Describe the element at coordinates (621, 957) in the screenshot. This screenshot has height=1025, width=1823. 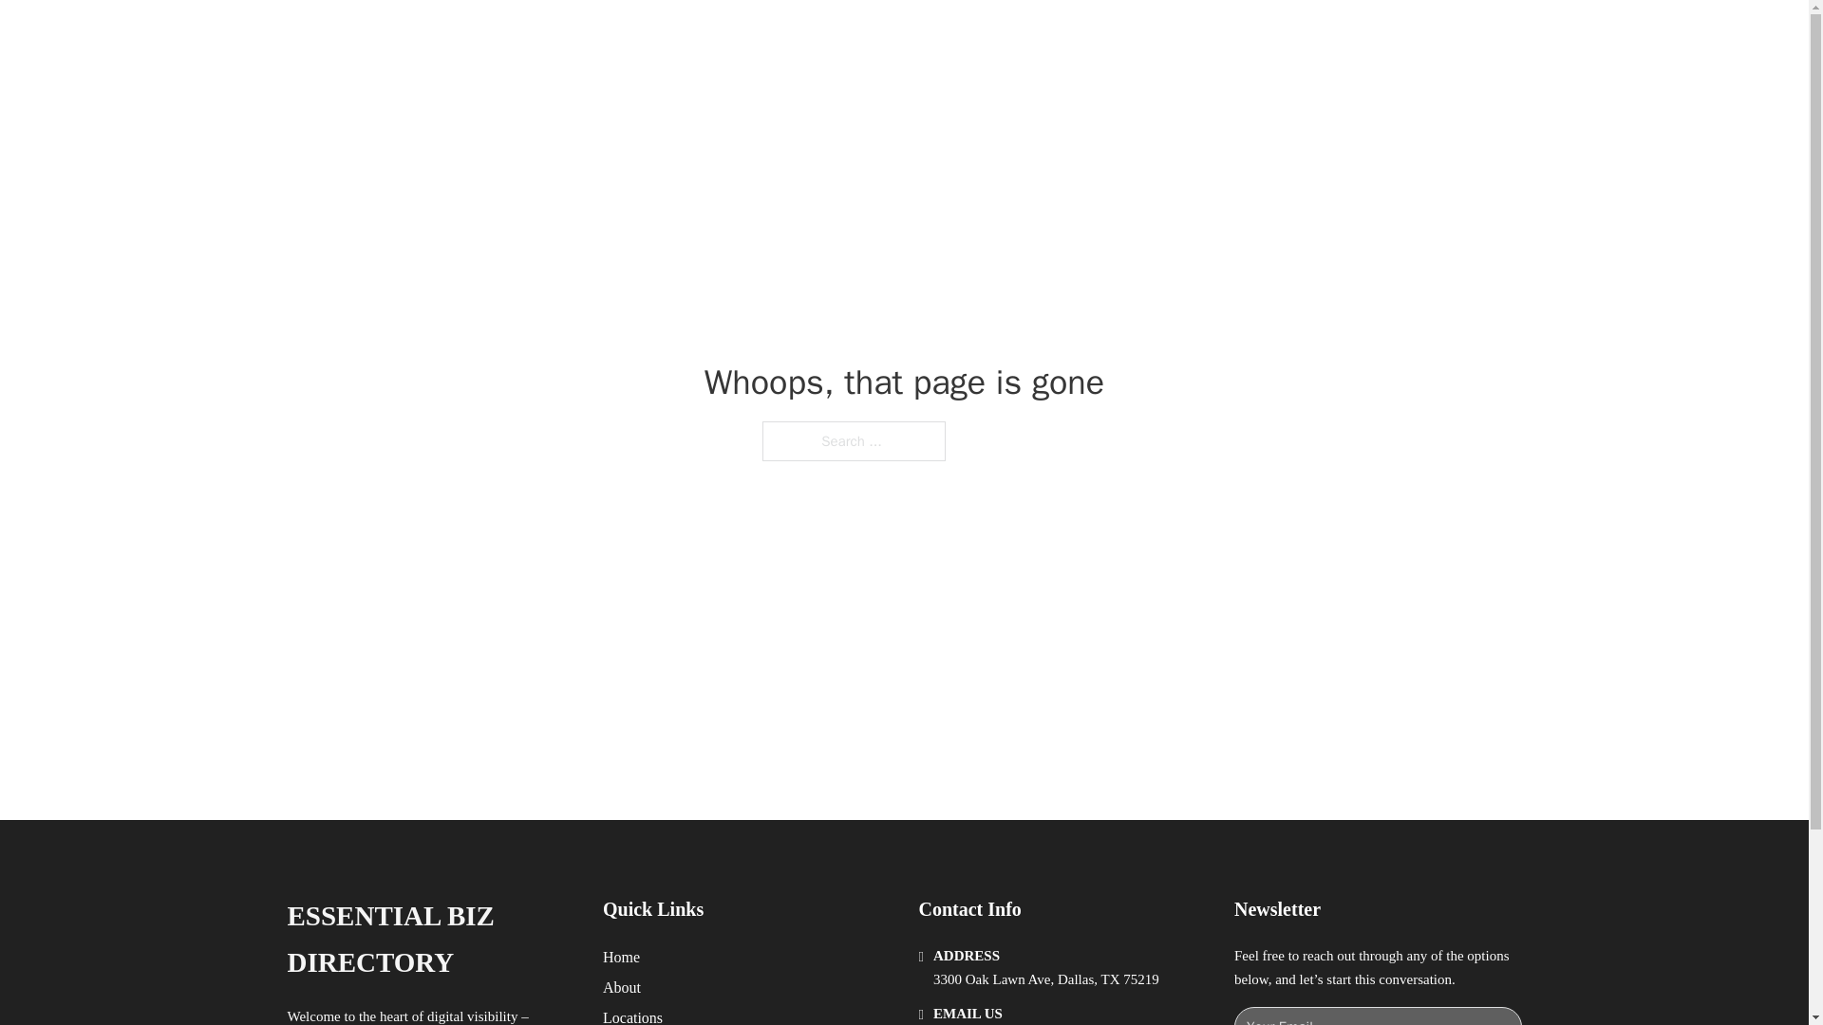
I see `Home` at that location.